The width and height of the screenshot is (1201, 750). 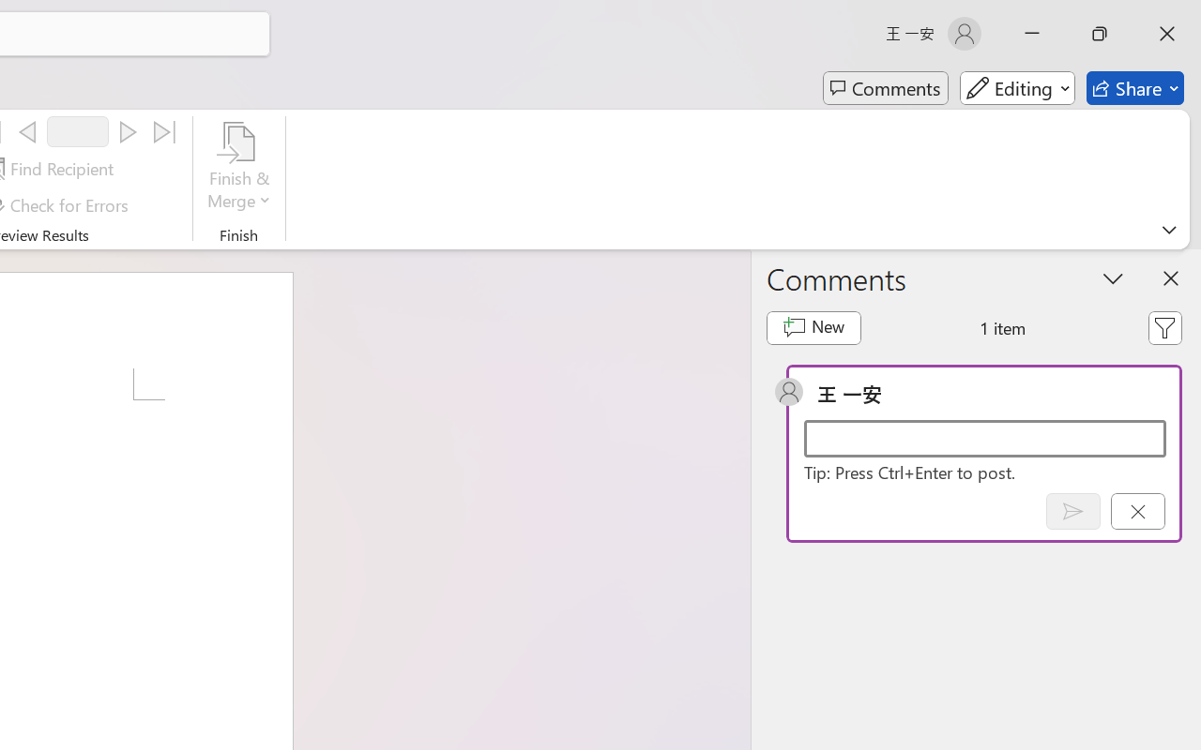 I want to click on New comment, so click(x=813, y=328).